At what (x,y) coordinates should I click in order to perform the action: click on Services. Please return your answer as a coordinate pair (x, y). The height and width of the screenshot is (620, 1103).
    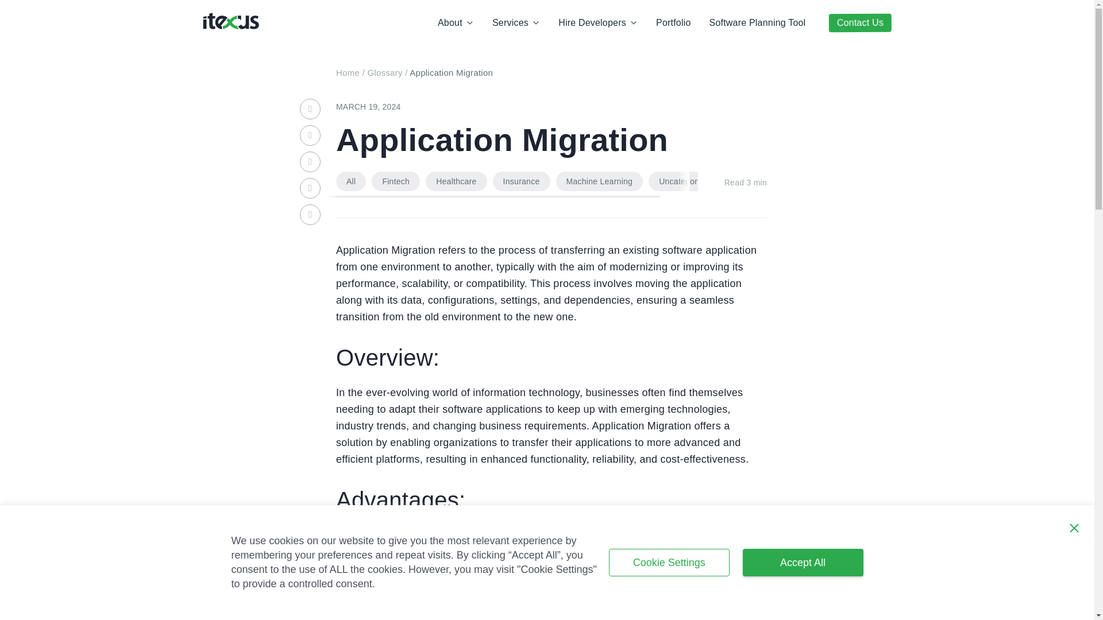
    Looking at the image, I should click on (516, 23).